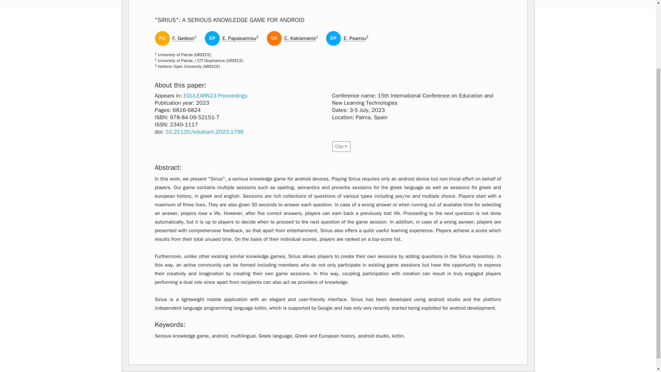  Describe the element at coordinates (183, 38) in the screenshot. I see `F. Gedeon` at that location.